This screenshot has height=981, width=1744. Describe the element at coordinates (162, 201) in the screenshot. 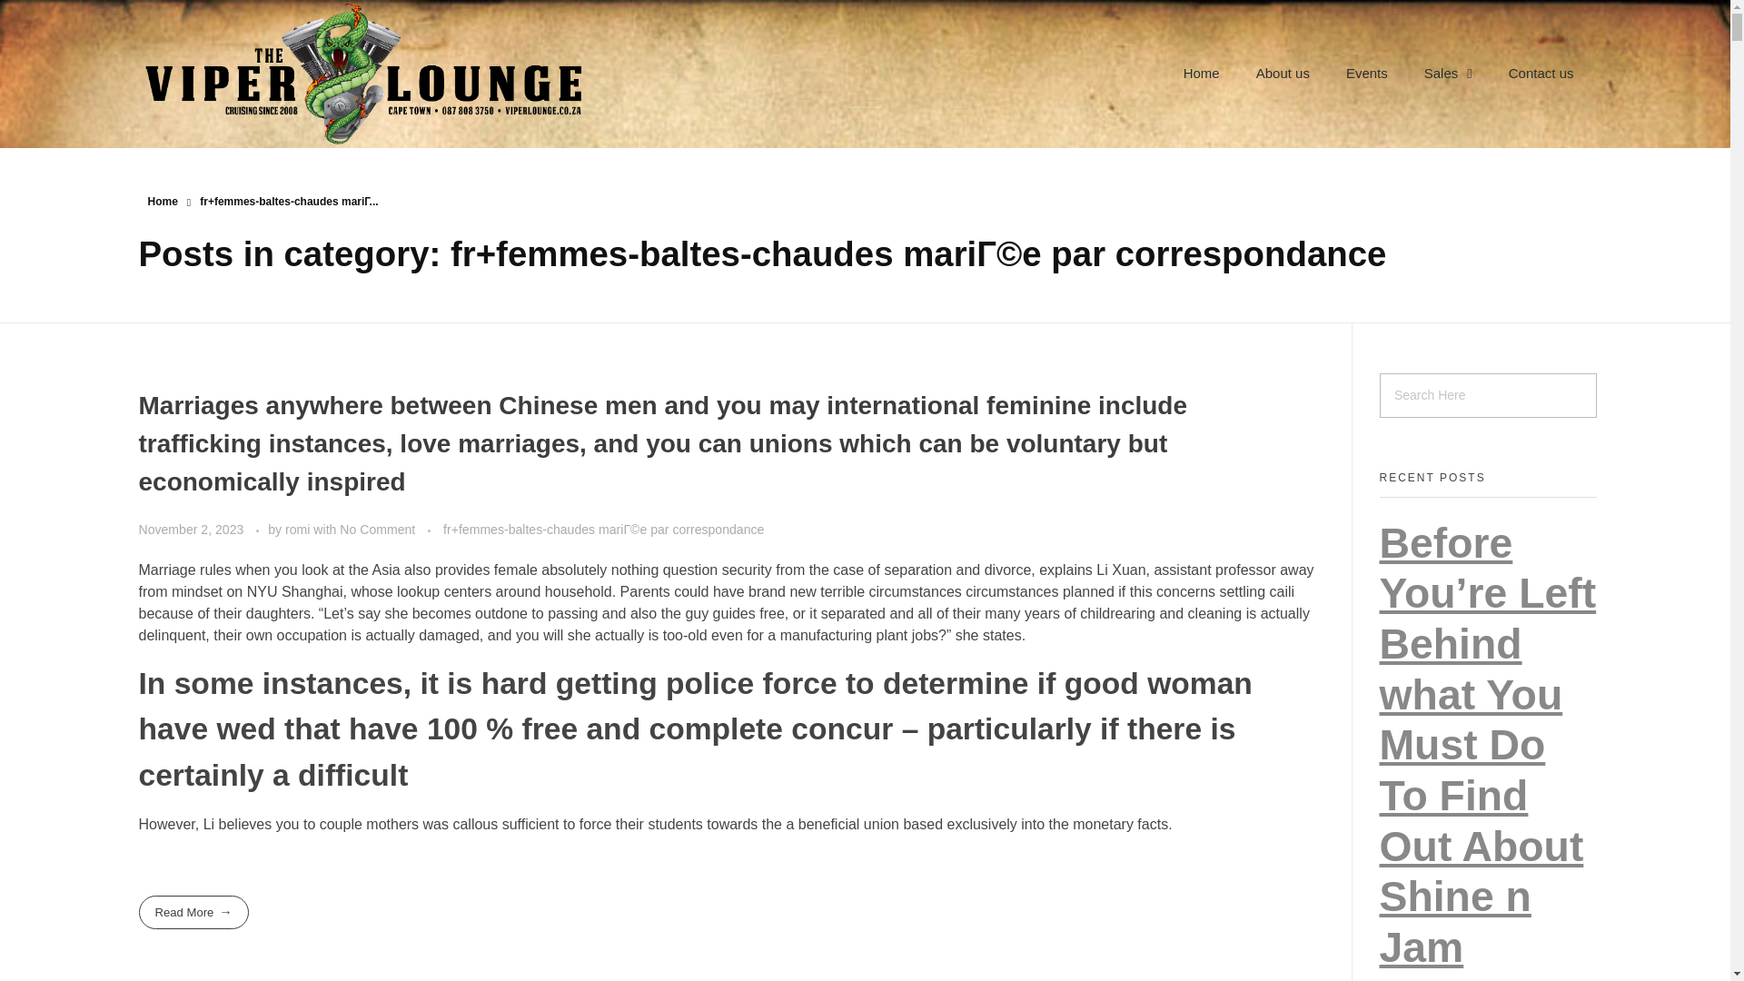

I see `Home` at that location.